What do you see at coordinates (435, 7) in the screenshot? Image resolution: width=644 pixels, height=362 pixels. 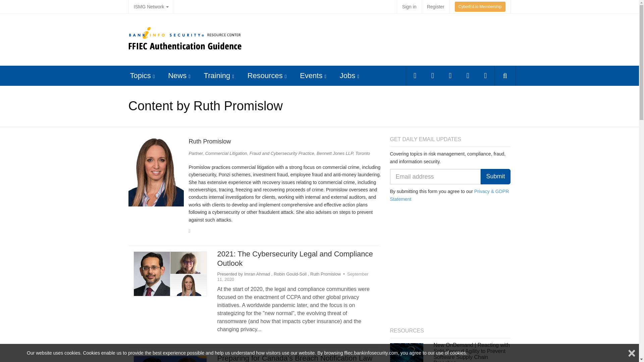 I see `Register` at bounding box center [435, 7].